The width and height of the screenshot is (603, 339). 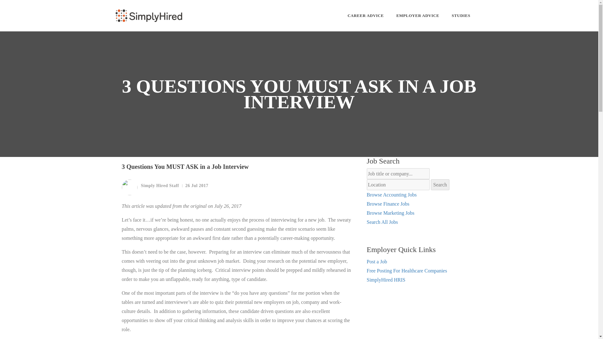 What do you see at coordinates (366, 16) in the screenshot?
I see `CAREER ADVICE` at bounding box center [366, 16].